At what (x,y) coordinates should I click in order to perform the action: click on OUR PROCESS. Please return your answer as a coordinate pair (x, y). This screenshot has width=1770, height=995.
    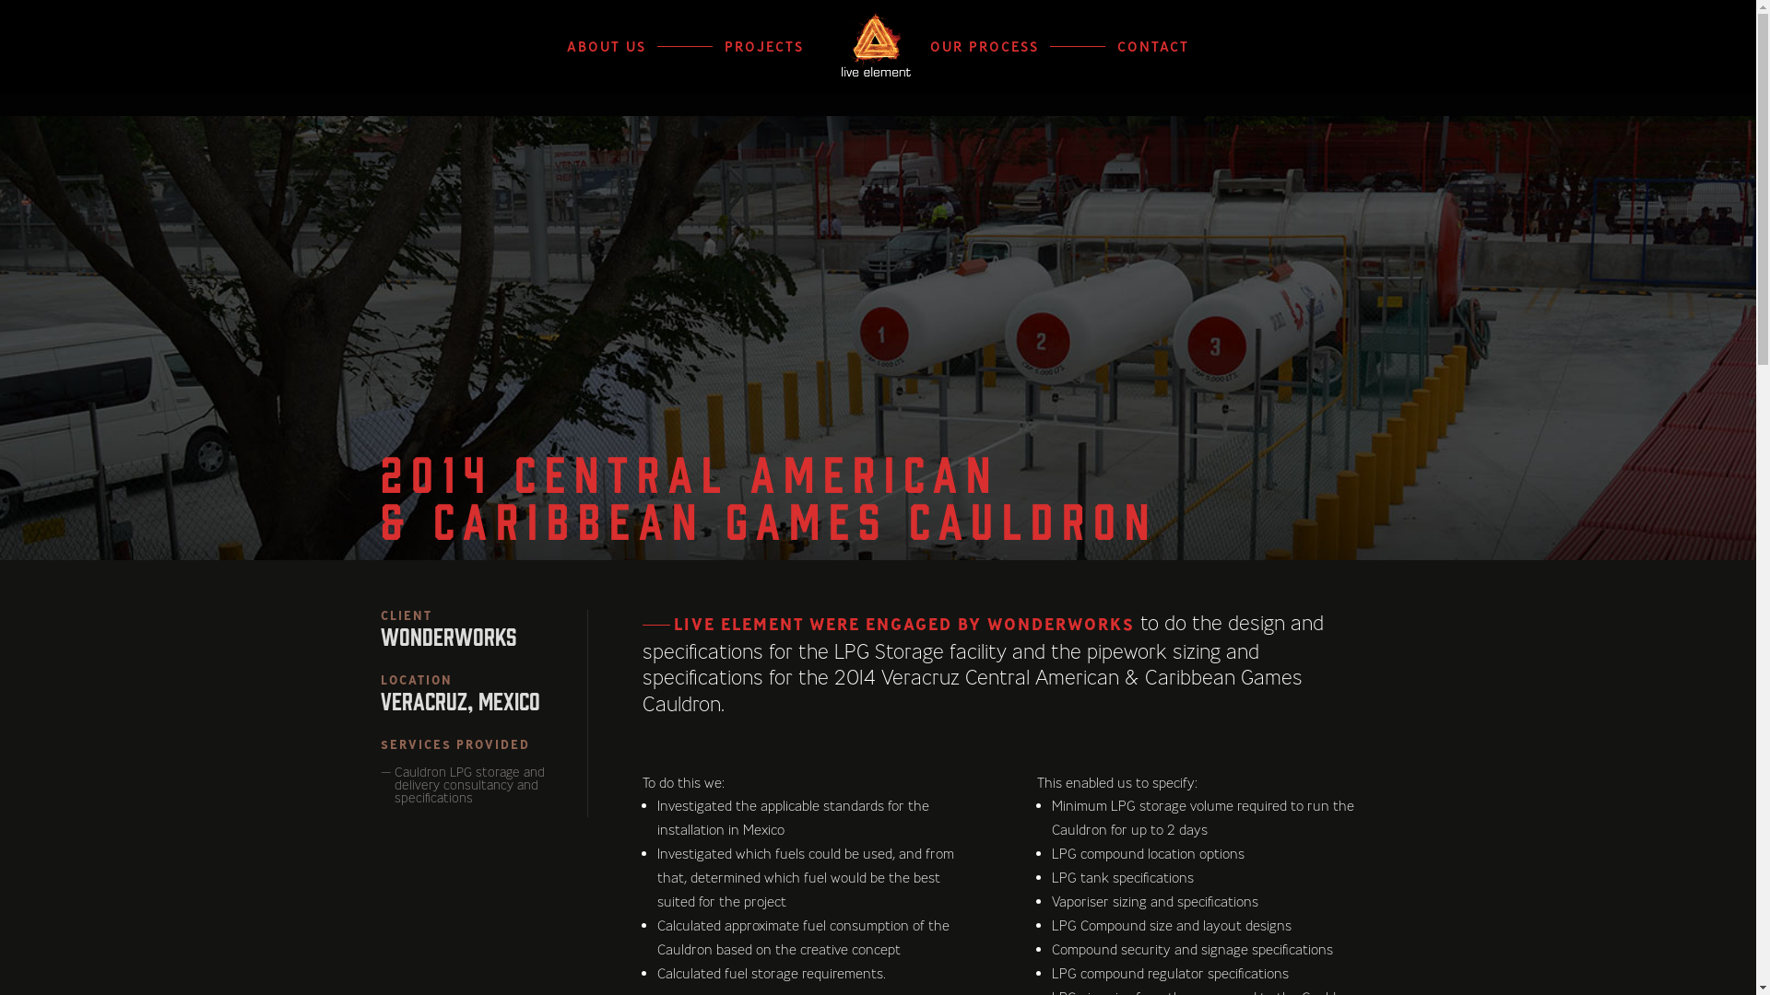
    Looking at the image, I should click on (985, 66).